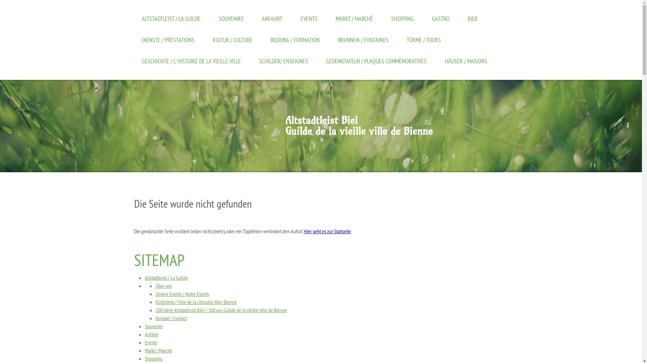 This screenshot has height=364, width=647. What do you see at coordinates (295, 40) in the screenshot?
I see `BILDUNG / FORMATION` at bounding box center [295, 40].